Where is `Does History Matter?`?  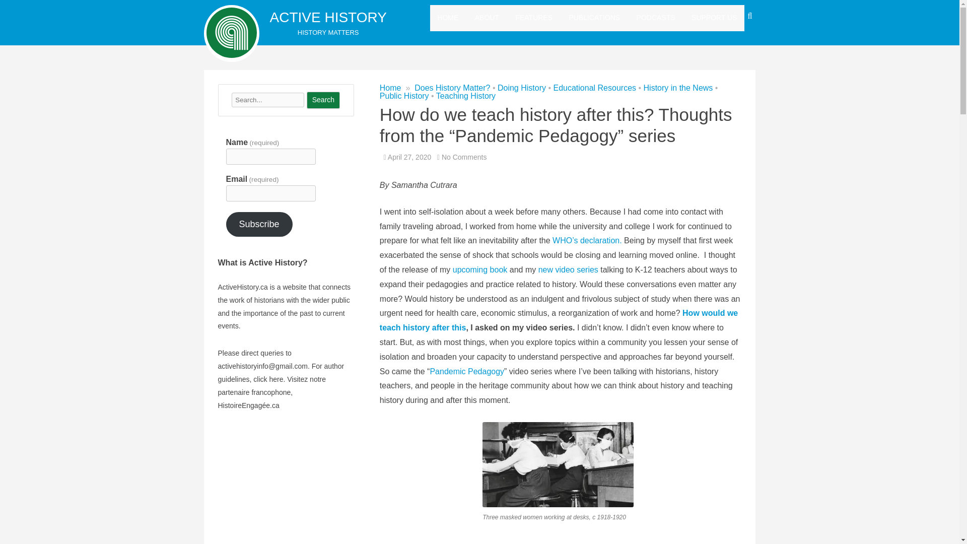 Does History Matter? is located at coordinates (452, 88).